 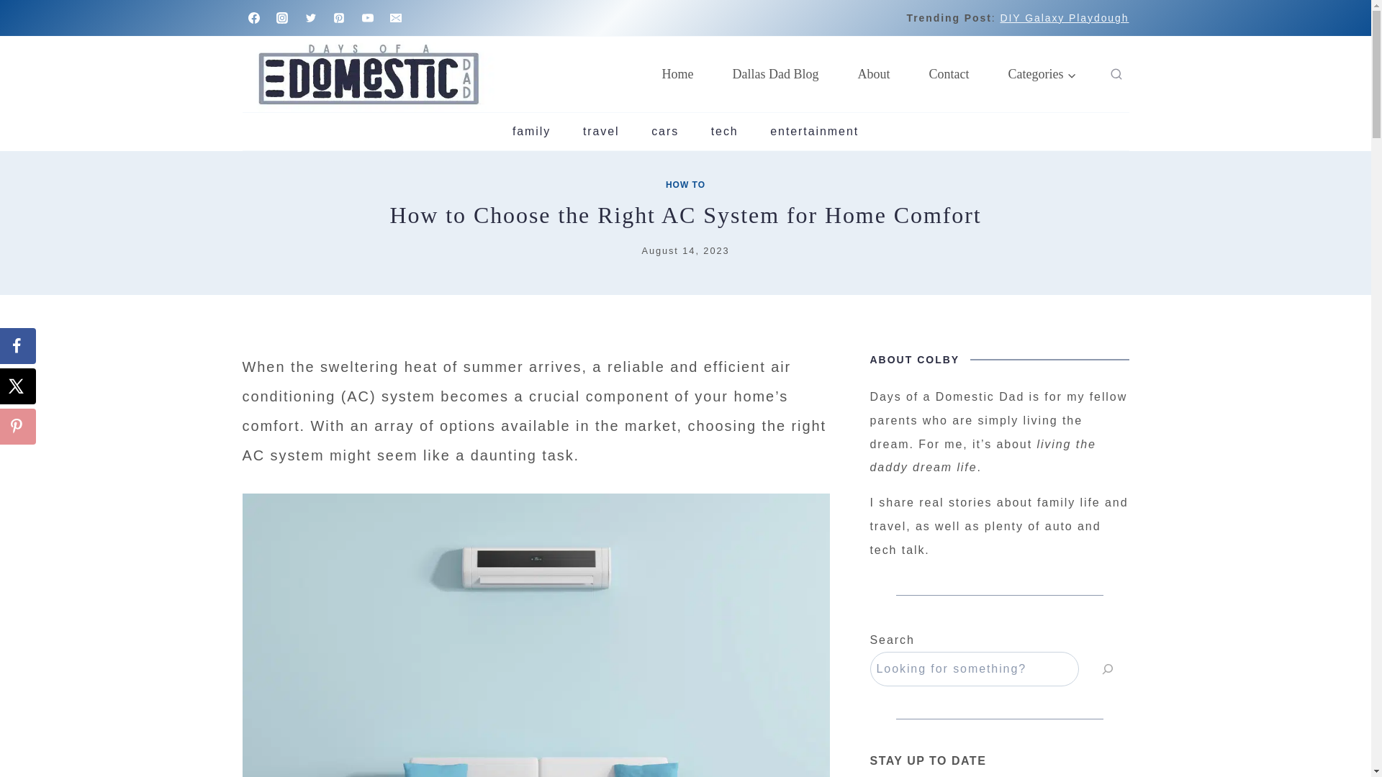 What do you see at coordinates (531, 131) in the screenshot?
I see `family` at bounding box center [531, 131].